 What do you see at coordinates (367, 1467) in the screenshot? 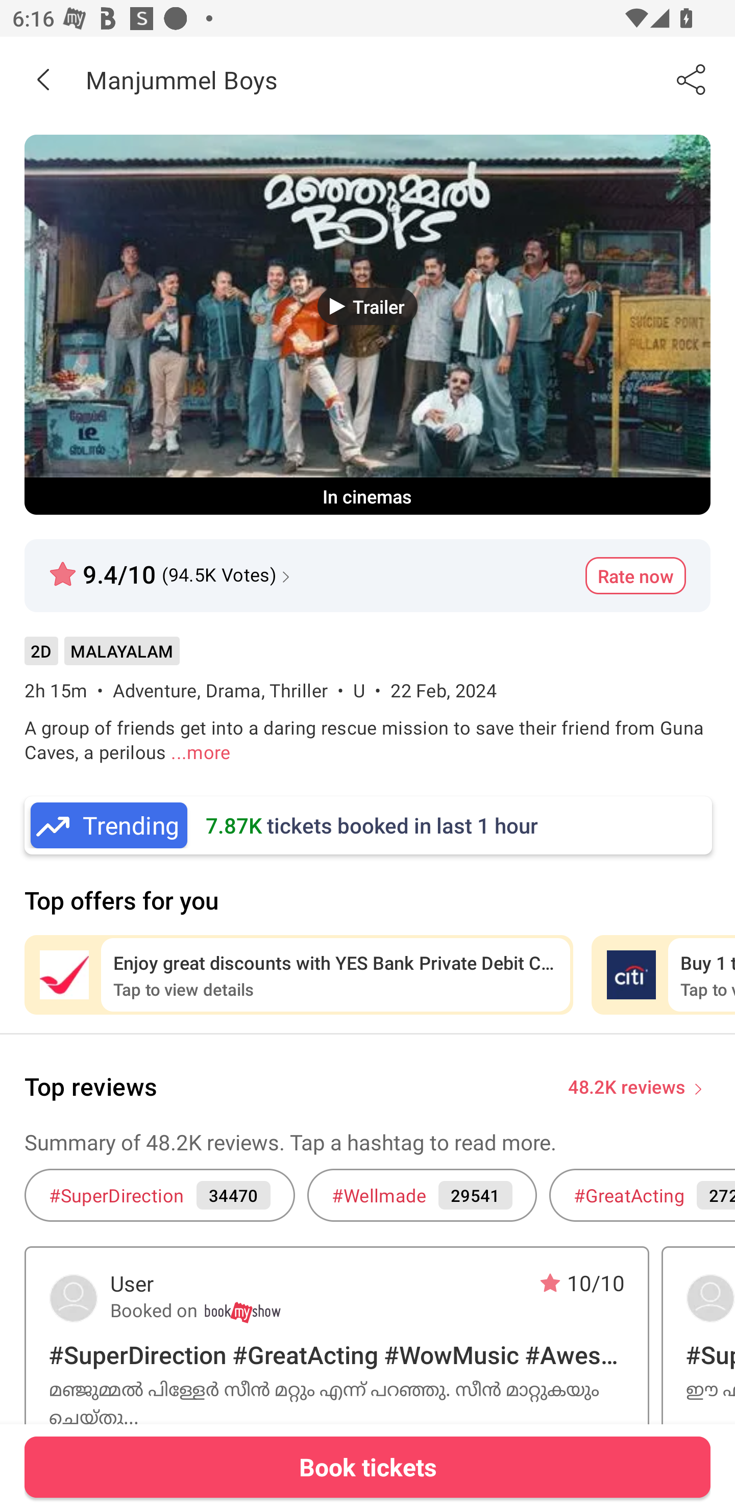
I see `Book tickets` at bounding box center [367, 1467].